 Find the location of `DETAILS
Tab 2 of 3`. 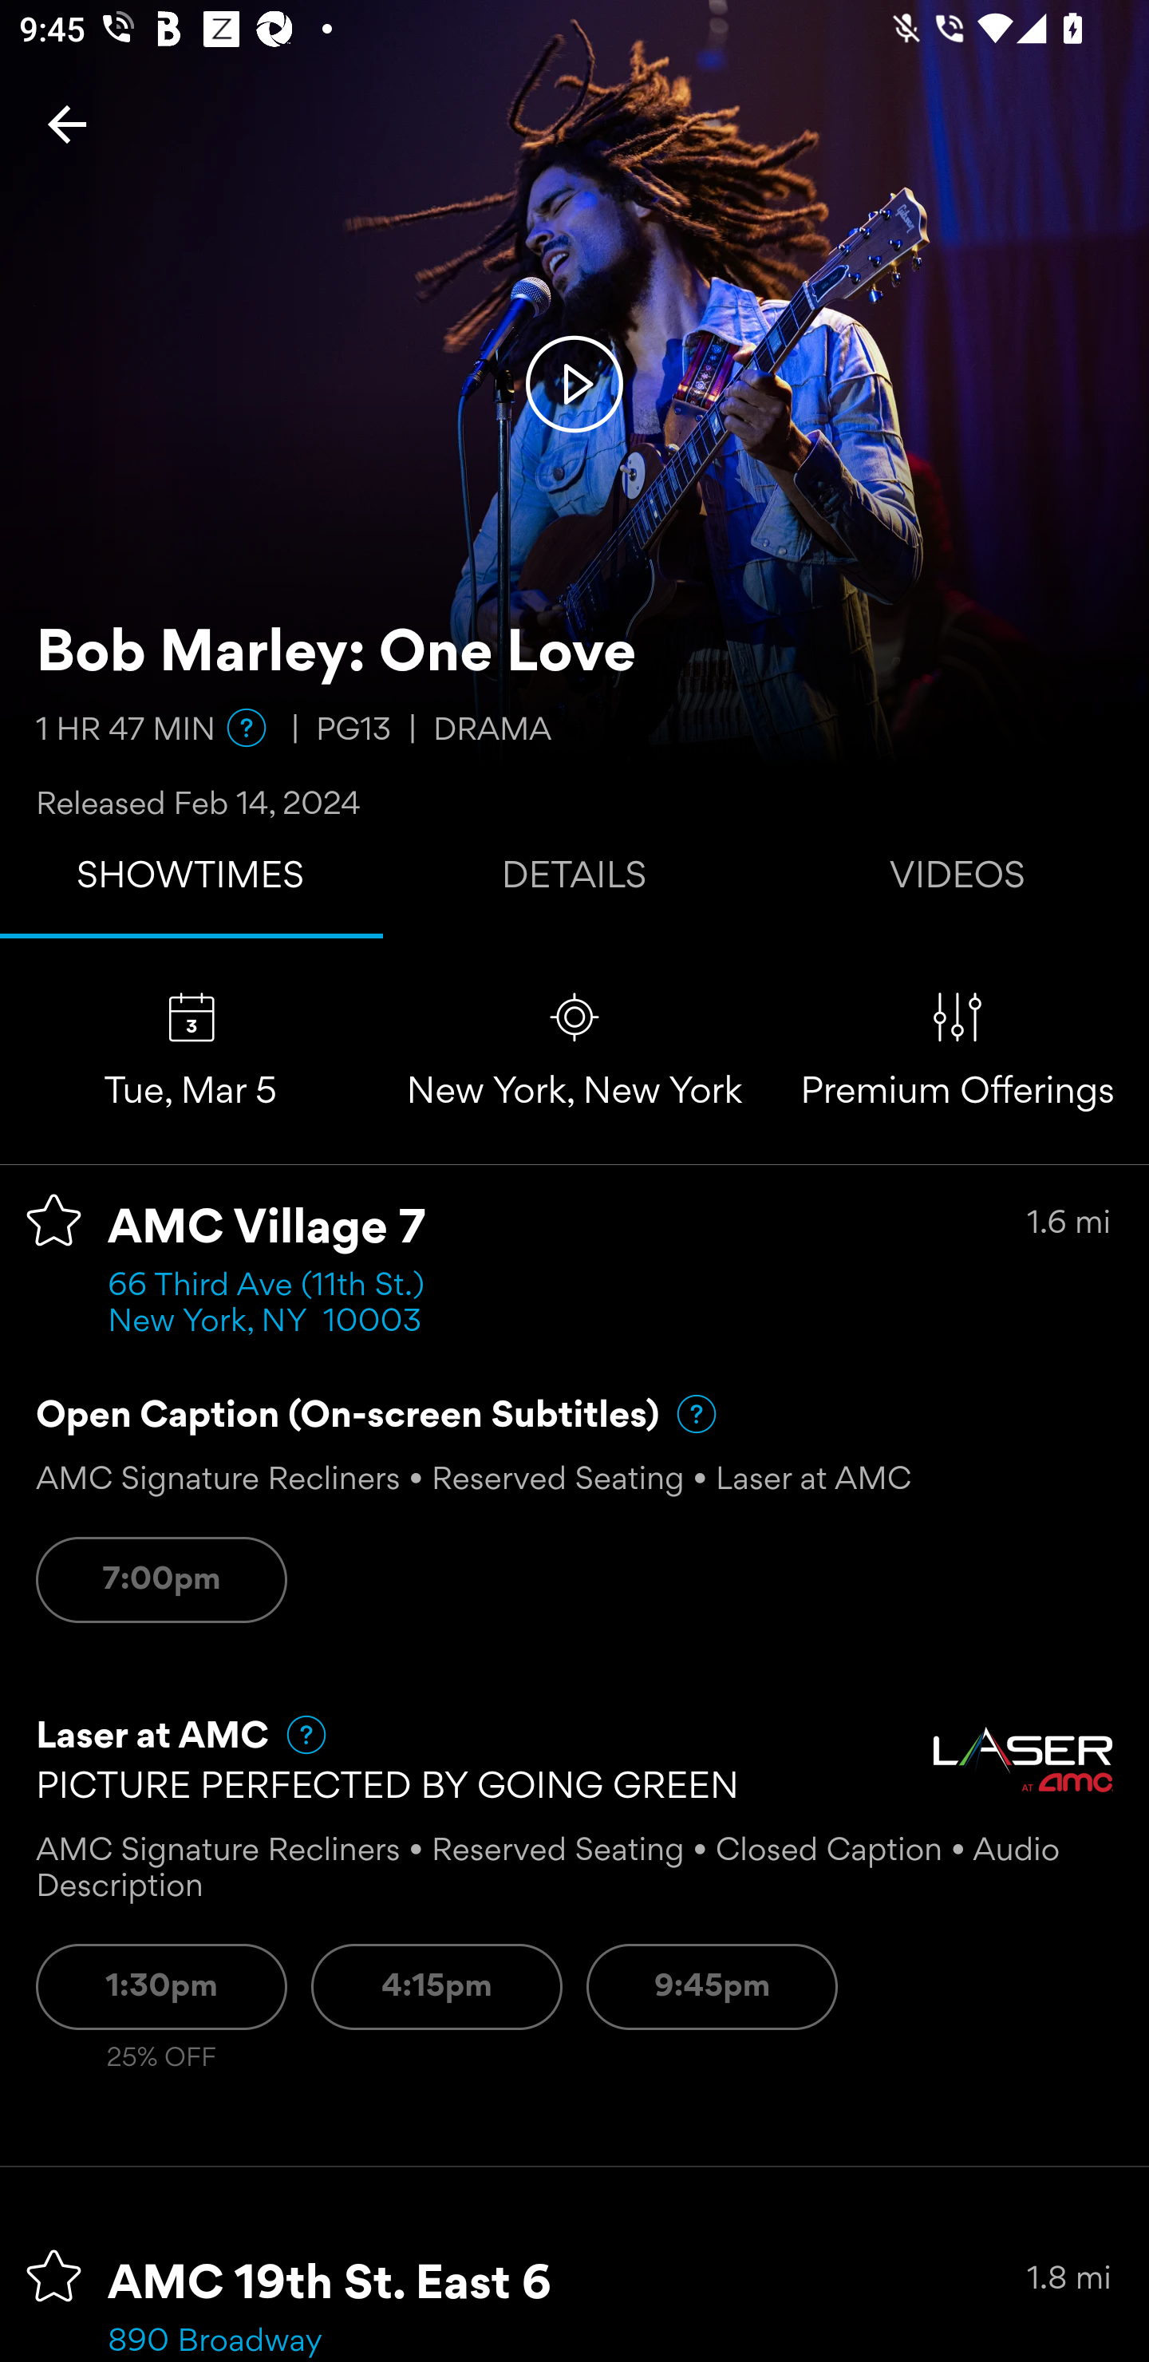

DETAILS
Tab 2 of 3 is located at coordinates (574, 881).